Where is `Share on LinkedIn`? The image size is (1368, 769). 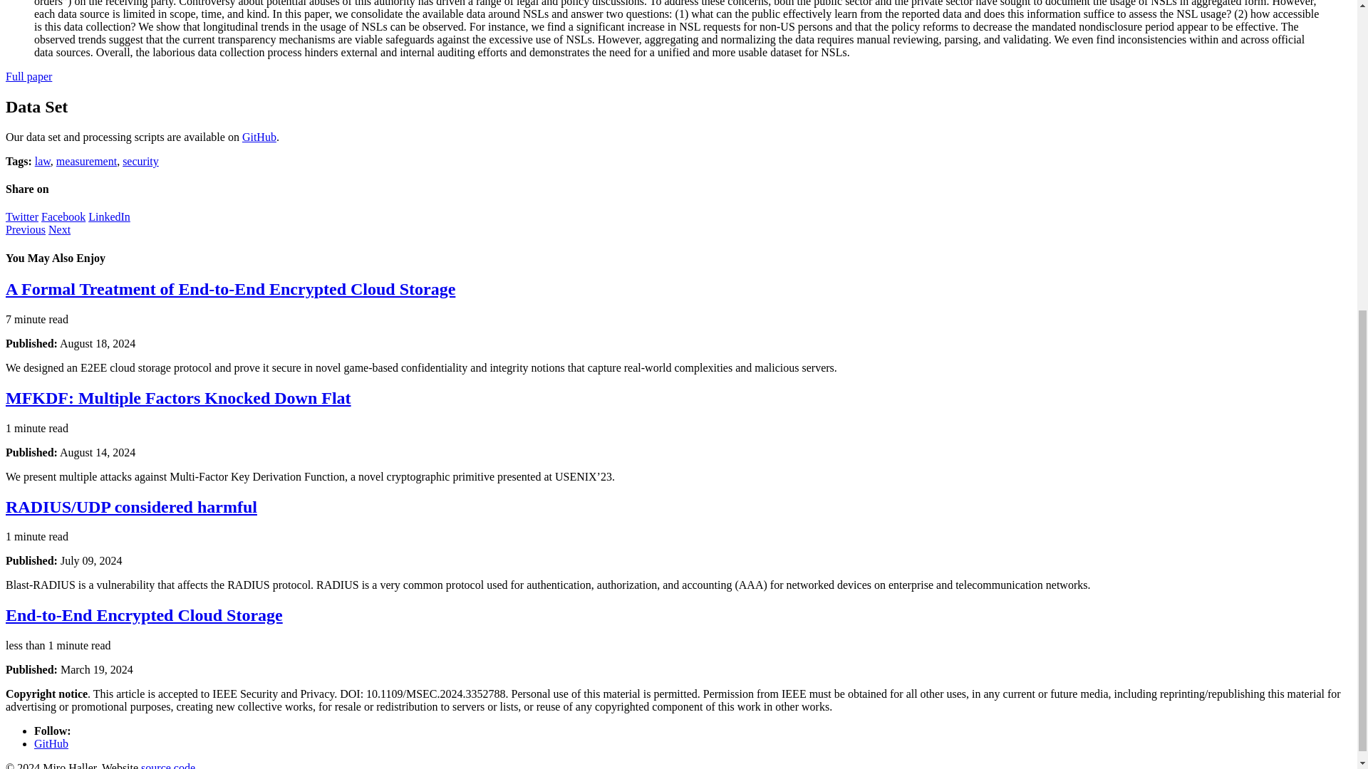
Share on LinkedIn is located at coordinates (109, 216).